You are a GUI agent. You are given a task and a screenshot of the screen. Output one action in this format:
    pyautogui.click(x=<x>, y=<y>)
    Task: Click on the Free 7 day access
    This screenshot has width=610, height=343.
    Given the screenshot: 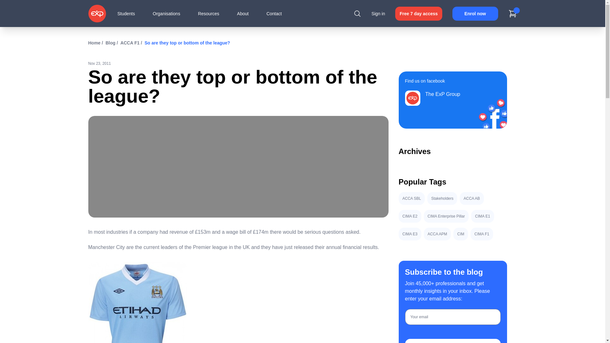 What is the action you would take?
    pyautogui.click(x=419, y=13)
    